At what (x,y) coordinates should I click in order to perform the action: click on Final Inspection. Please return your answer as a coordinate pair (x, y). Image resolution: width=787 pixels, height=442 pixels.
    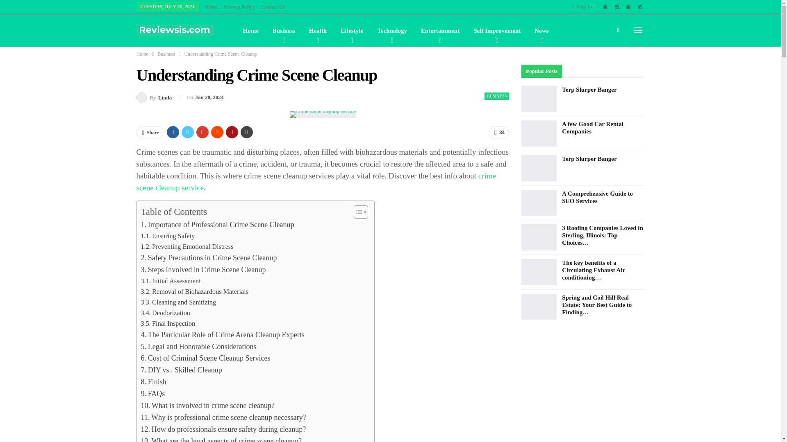
    Looking at the image, I should click on (168, 323).